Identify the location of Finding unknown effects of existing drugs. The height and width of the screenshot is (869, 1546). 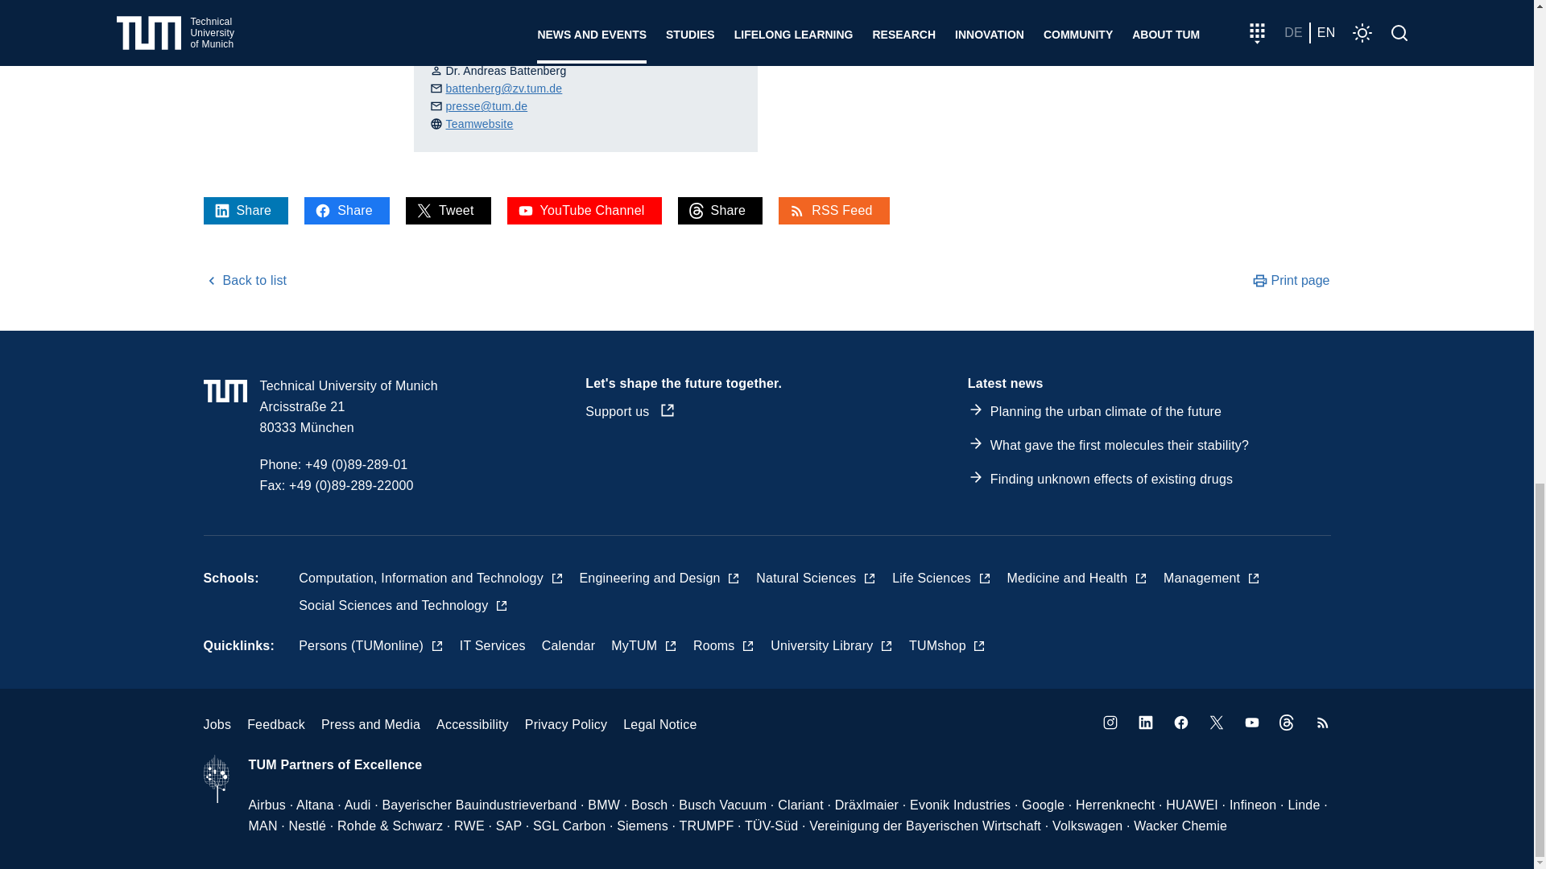
(1111, 479).